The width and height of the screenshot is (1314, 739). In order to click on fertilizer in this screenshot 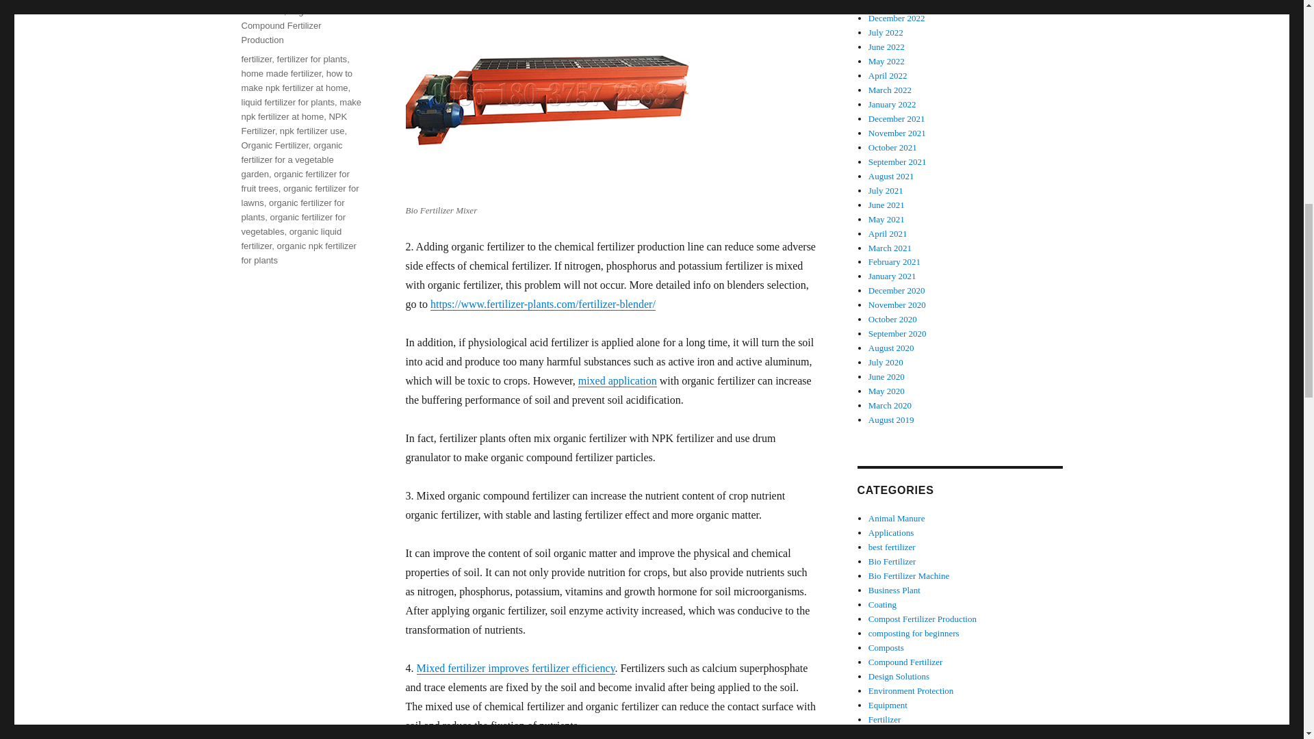, I will do `click(256, 59)`.